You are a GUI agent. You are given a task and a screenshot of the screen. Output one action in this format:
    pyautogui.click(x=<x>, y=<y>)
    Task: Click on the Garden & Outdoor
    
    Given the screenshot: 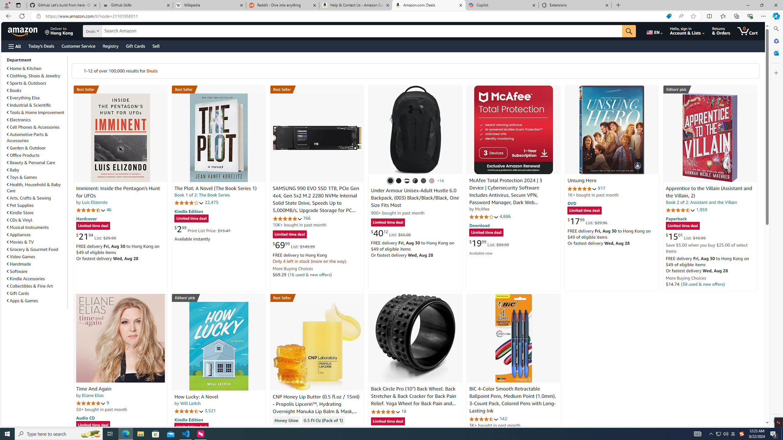 What is the action you would take?
    pyautogui.click(x=27, y=148)
    